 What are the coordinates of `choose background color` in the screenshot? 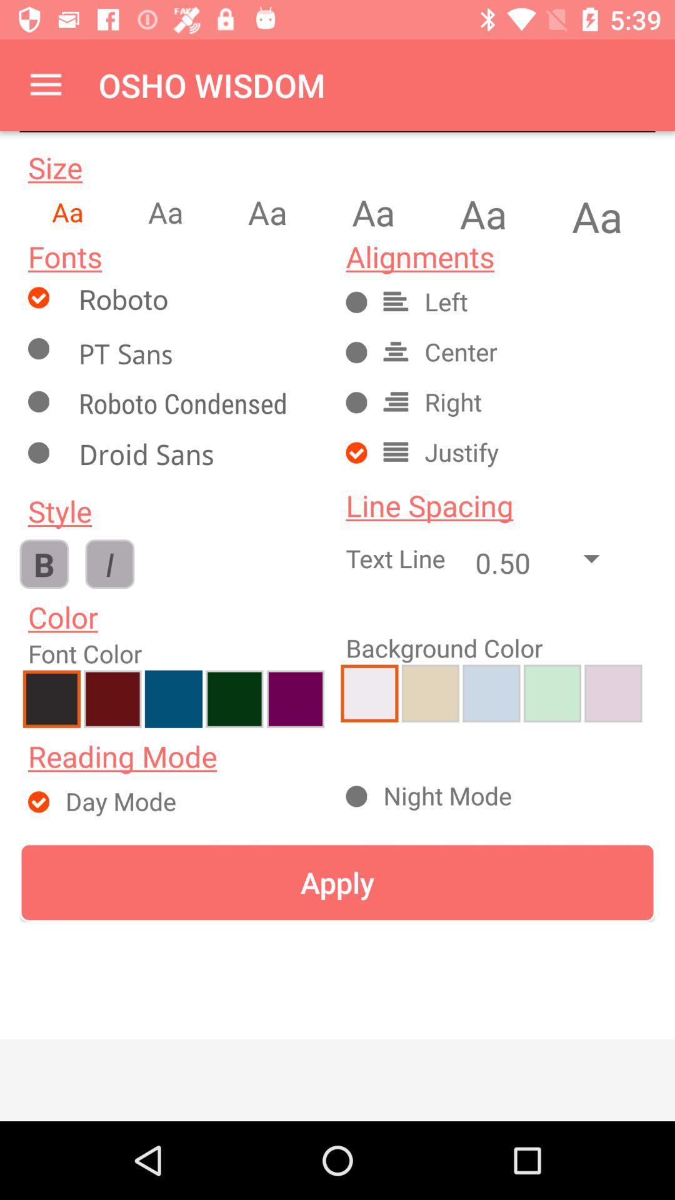 It's located at (369, 693).